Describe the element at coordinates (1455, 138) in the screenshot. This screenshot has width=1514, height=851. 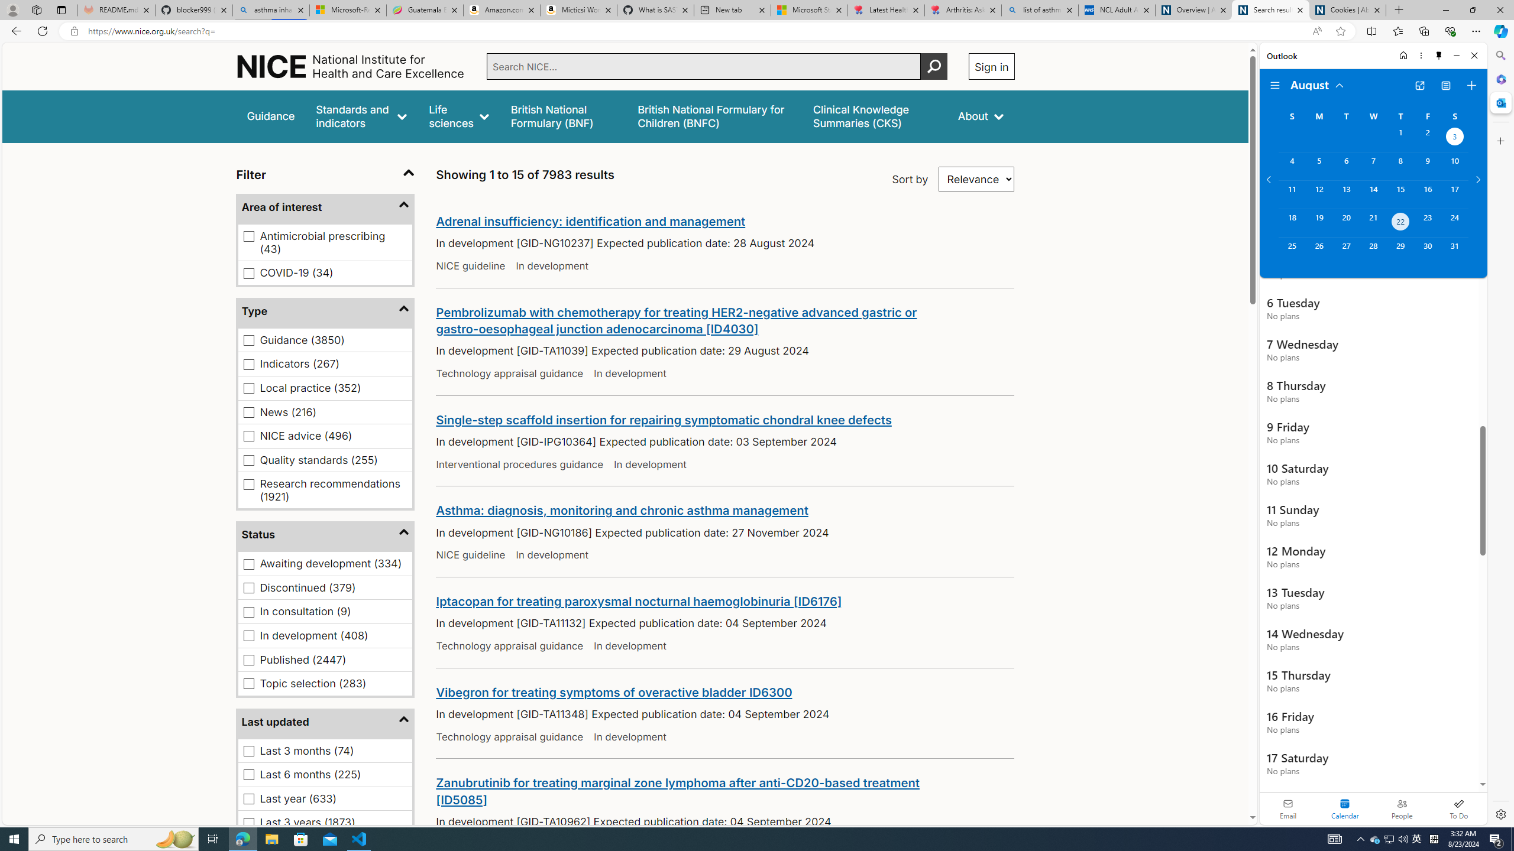
I see `Saturday, August 3, 2024. Date selected. ` at that location.